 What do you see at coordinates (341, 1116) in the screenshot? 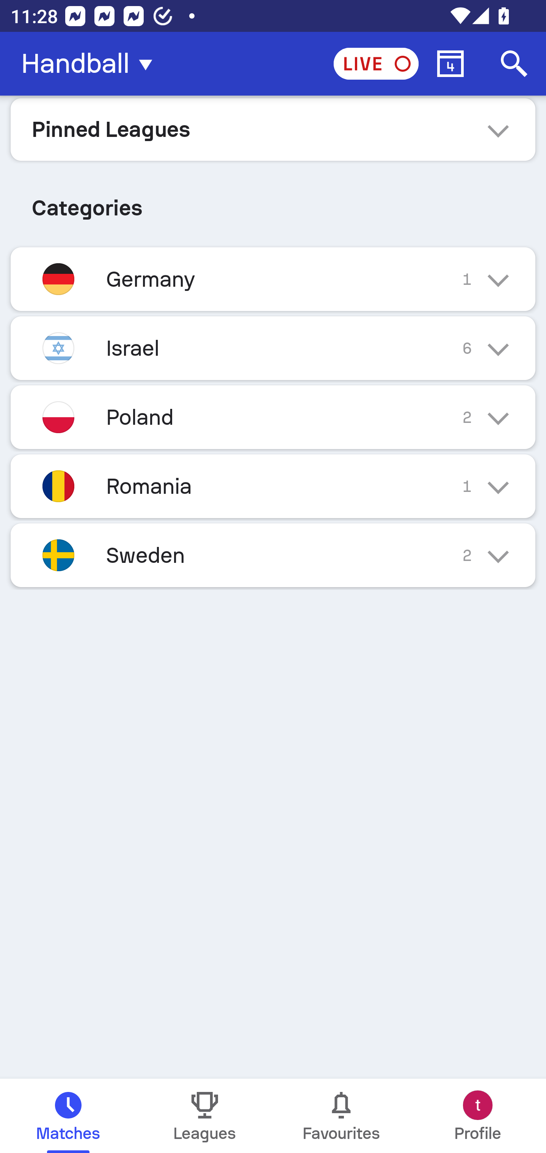
I see `Favourites` at bounding box center [341, 1116].